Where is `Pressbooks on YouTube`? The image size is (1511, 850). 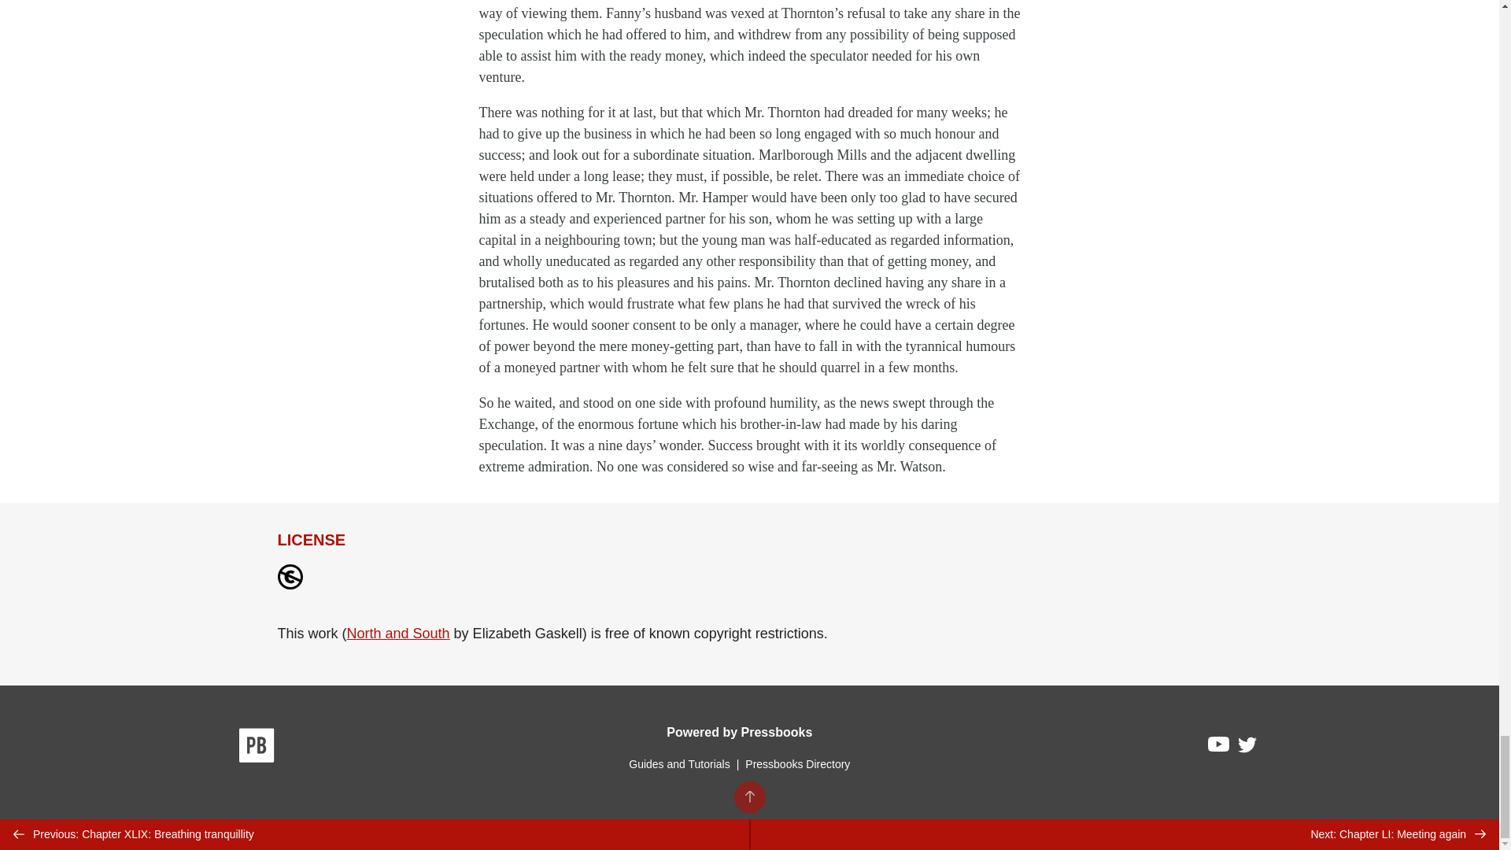 Pressbooks on YouTube is located at coordinates (1219, 748).